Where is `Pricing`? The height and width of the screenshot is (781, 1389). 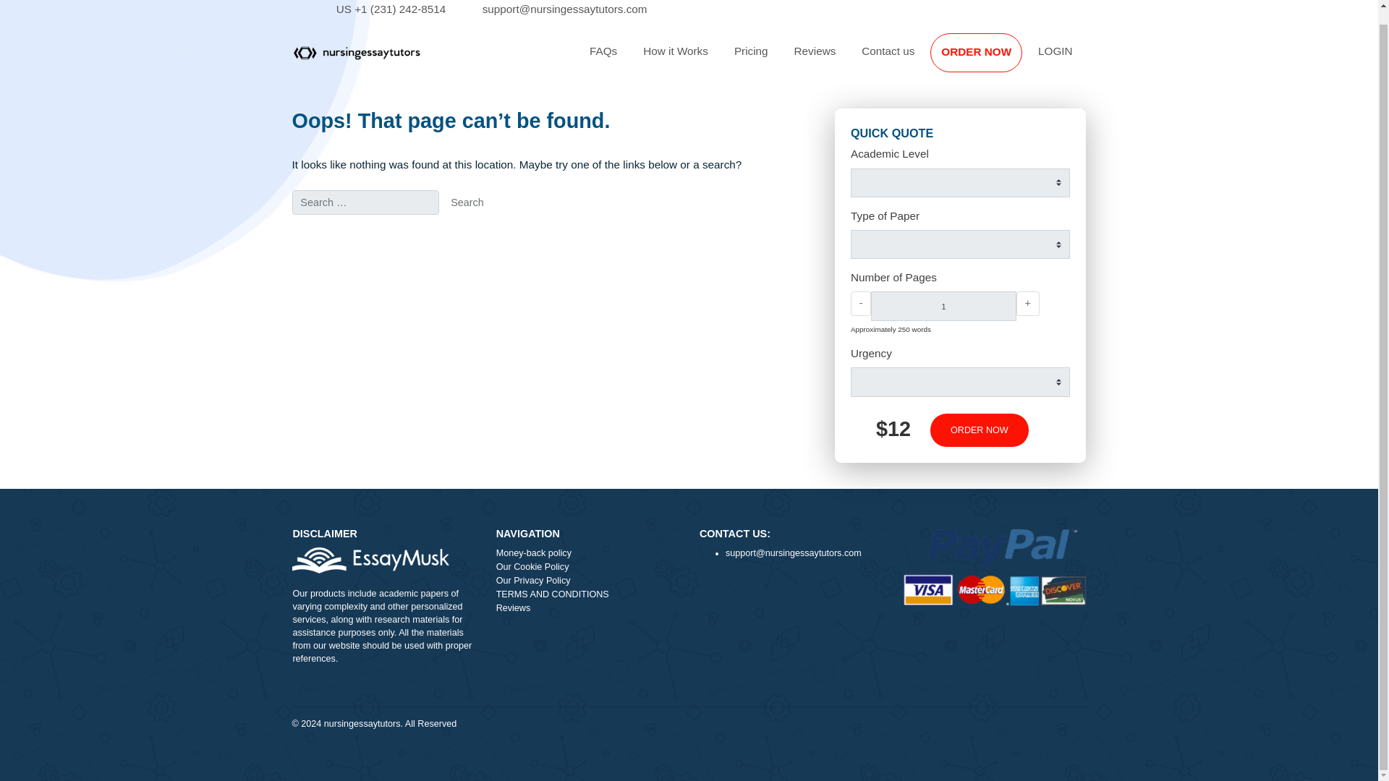 Pricing is located at coordinates (835, 59).